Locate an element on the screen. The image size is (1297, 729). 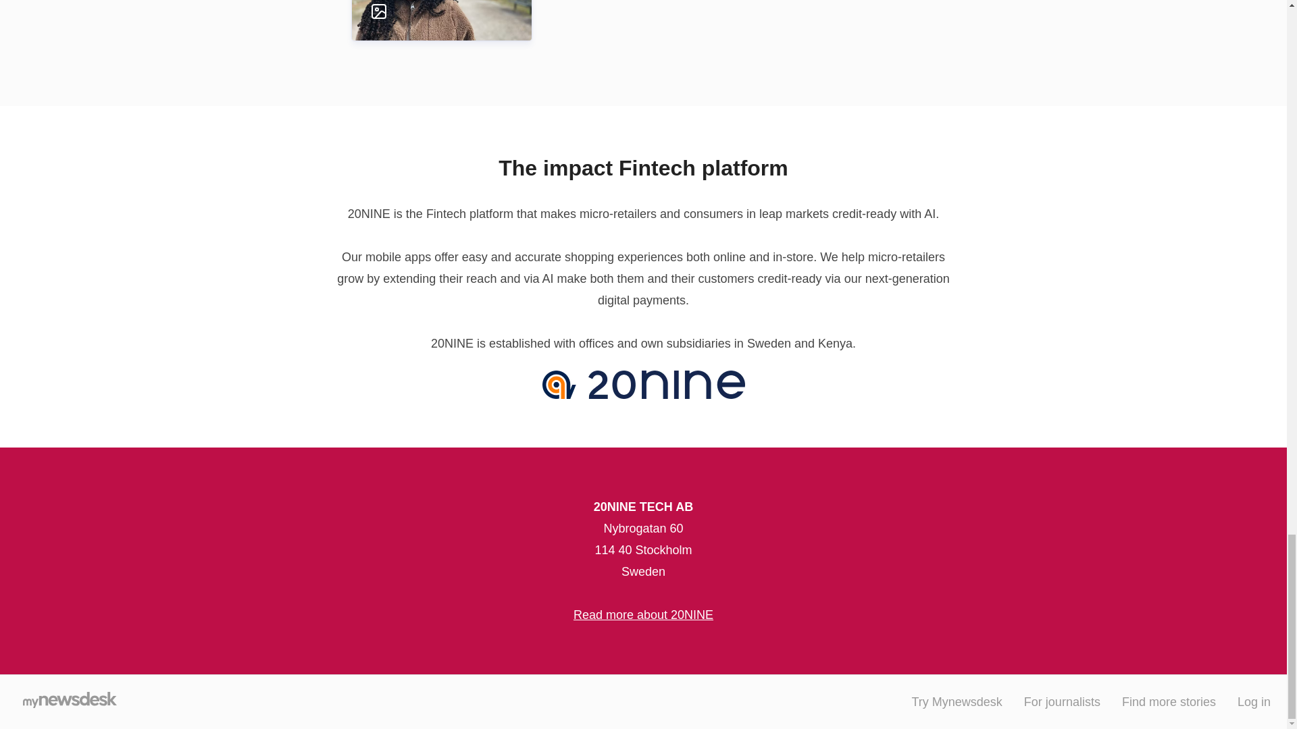
Not downloadable is located at coordinates (428, 11).